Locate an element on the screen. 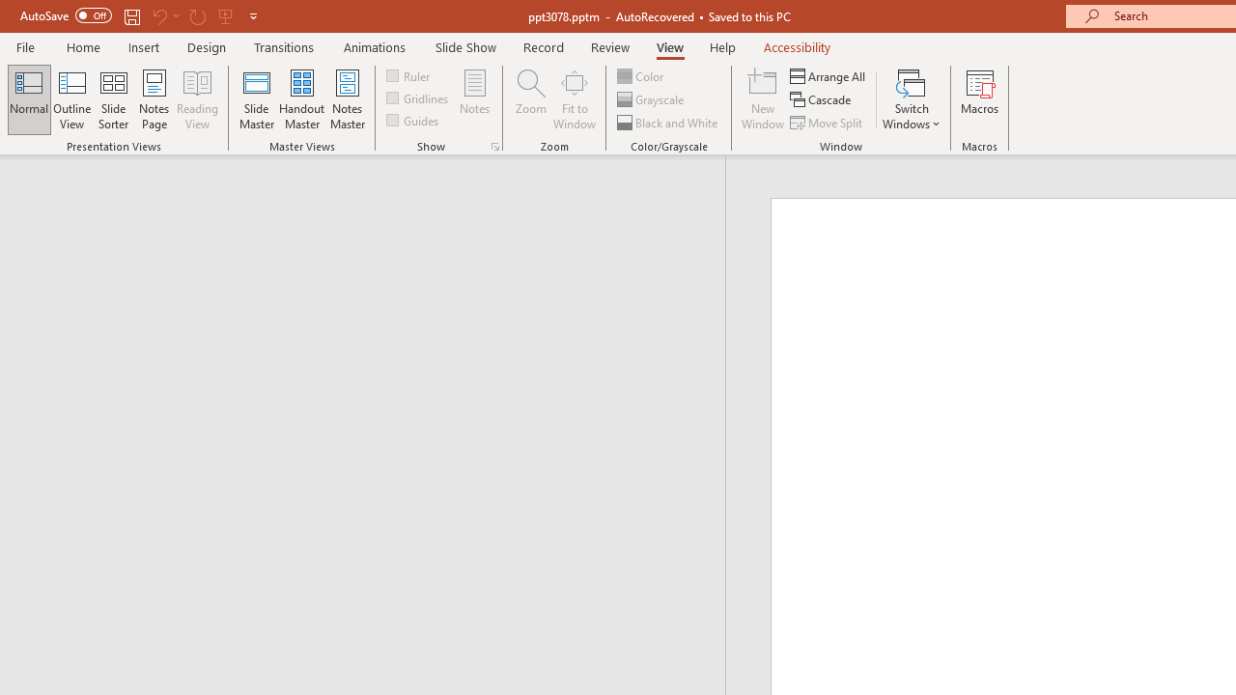 The image size is (1236, 695). Switch Windows is located at coordinates (912, 98).